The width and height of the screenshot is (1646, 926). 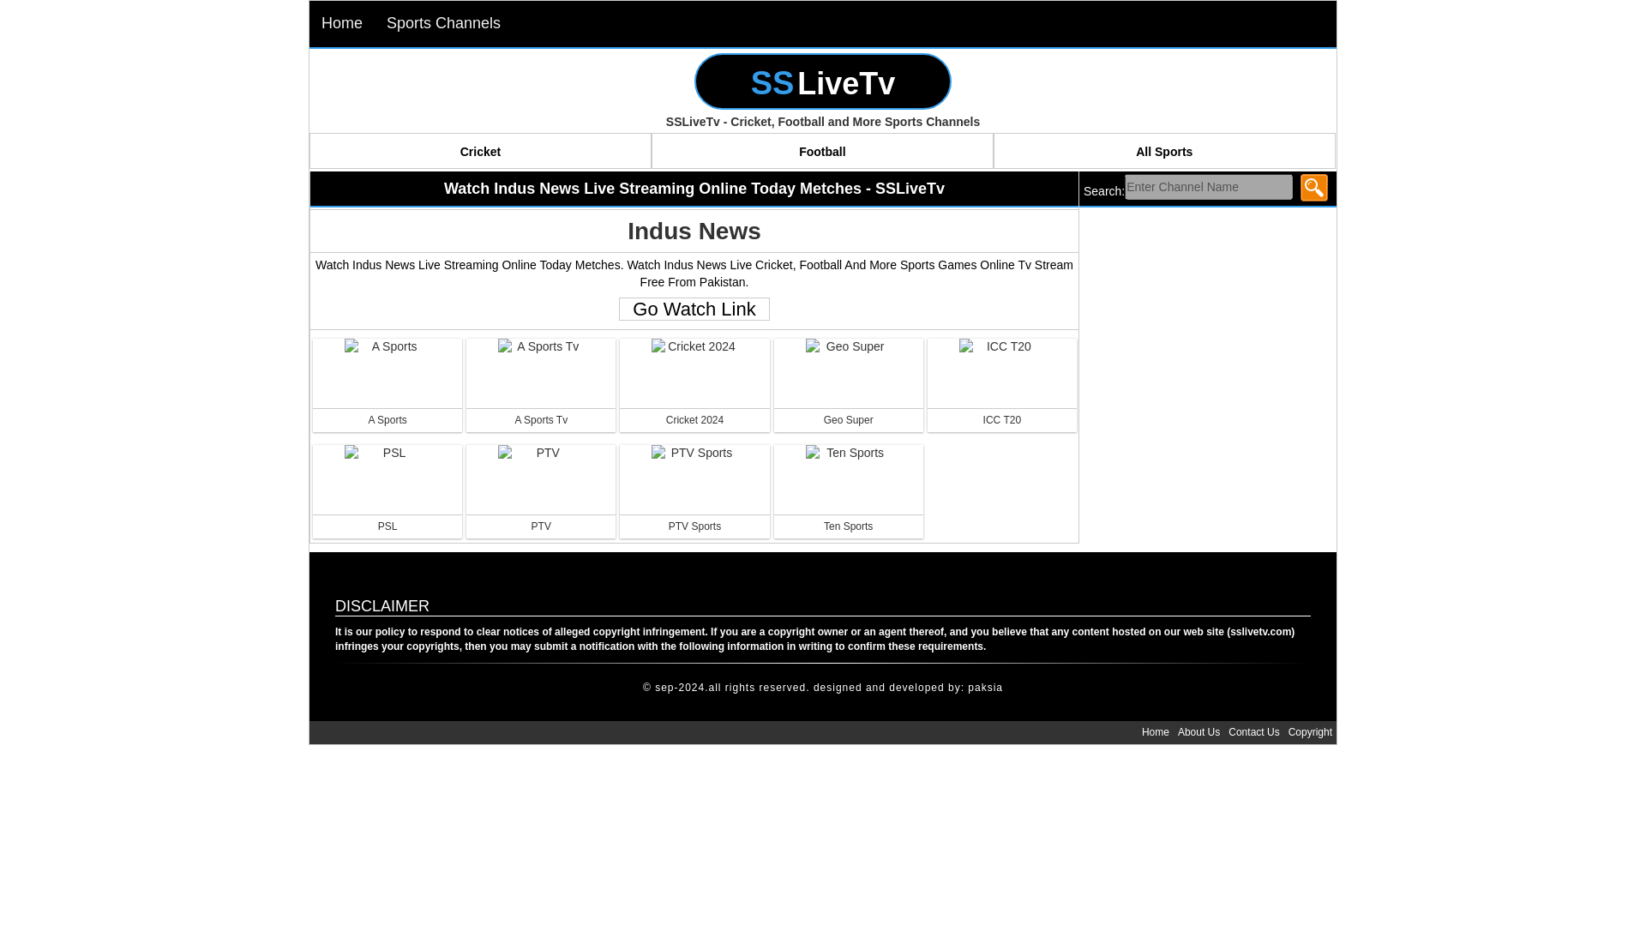 I want to click on Home, so click(x=1155, y=732).